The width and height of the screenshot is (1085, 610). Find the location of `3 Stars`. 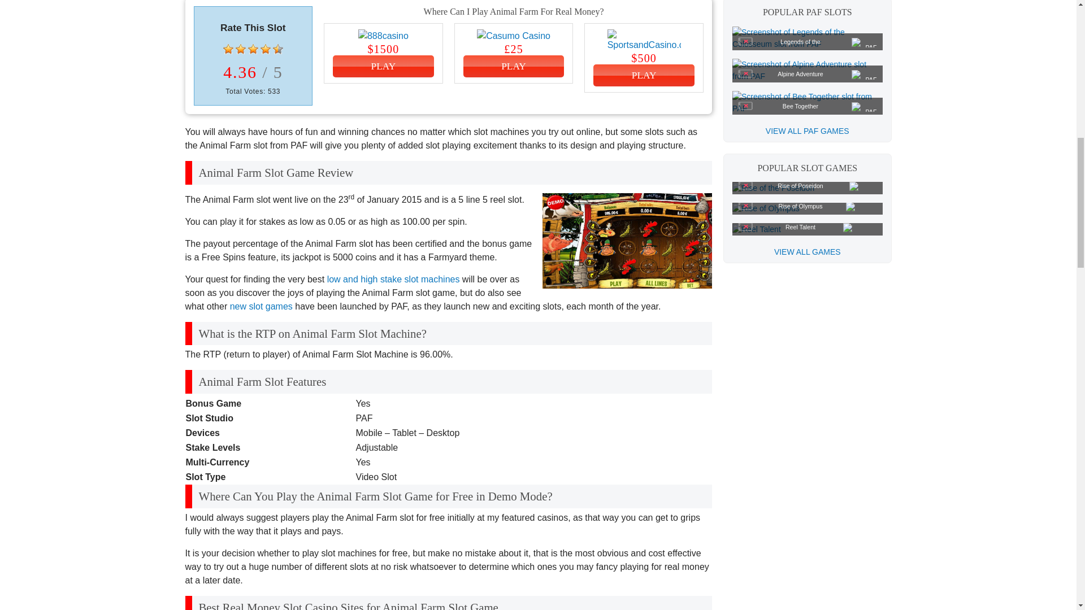

3 Stars is located at coordinates (253, 49).